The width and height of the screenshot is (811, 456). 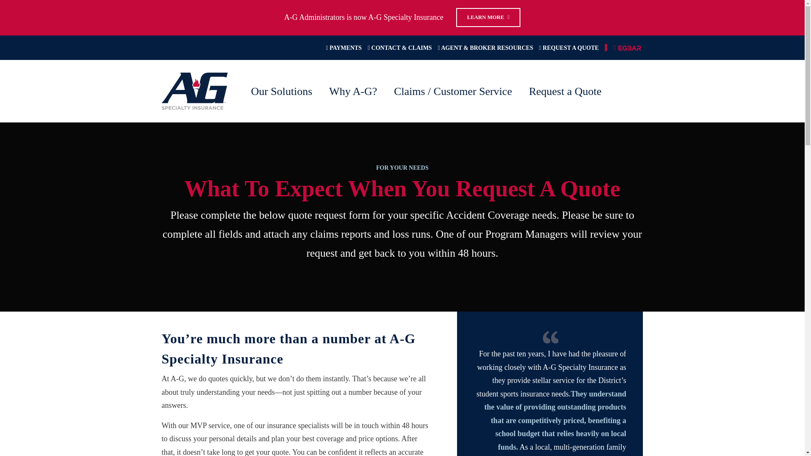 What do you see at coordinates (355, 91) in the screenshot?
I see `Why A-G?` at bounding box center [355, 91].